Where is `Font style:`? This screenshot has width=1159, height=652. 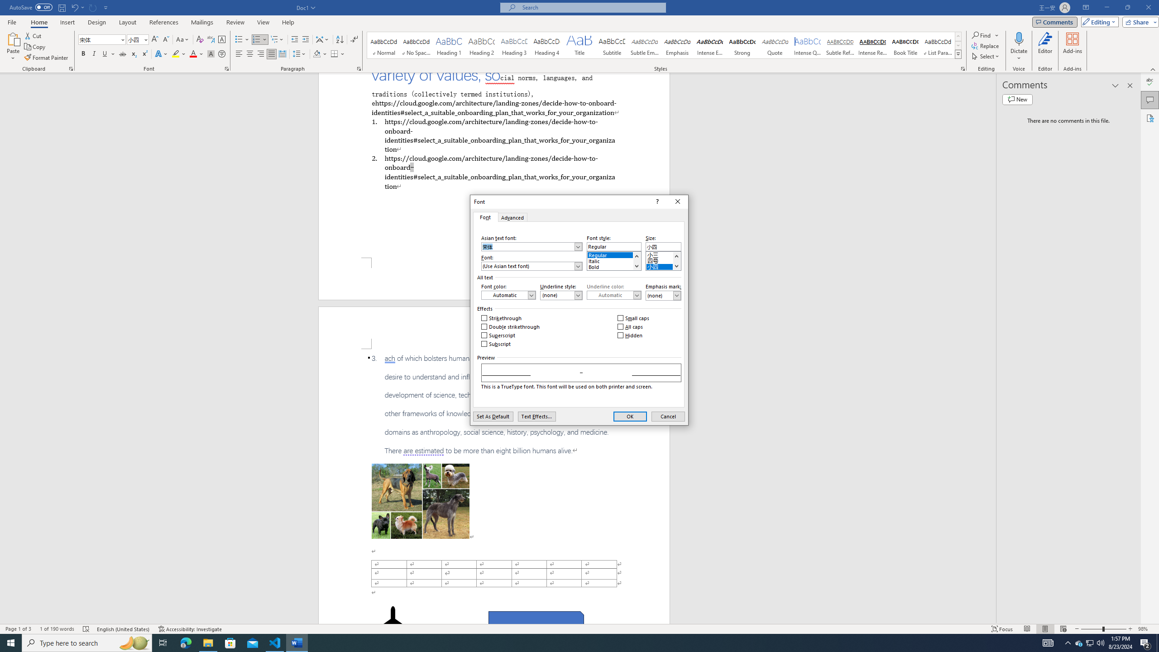 Font style: is located at coordinates (614, 246).